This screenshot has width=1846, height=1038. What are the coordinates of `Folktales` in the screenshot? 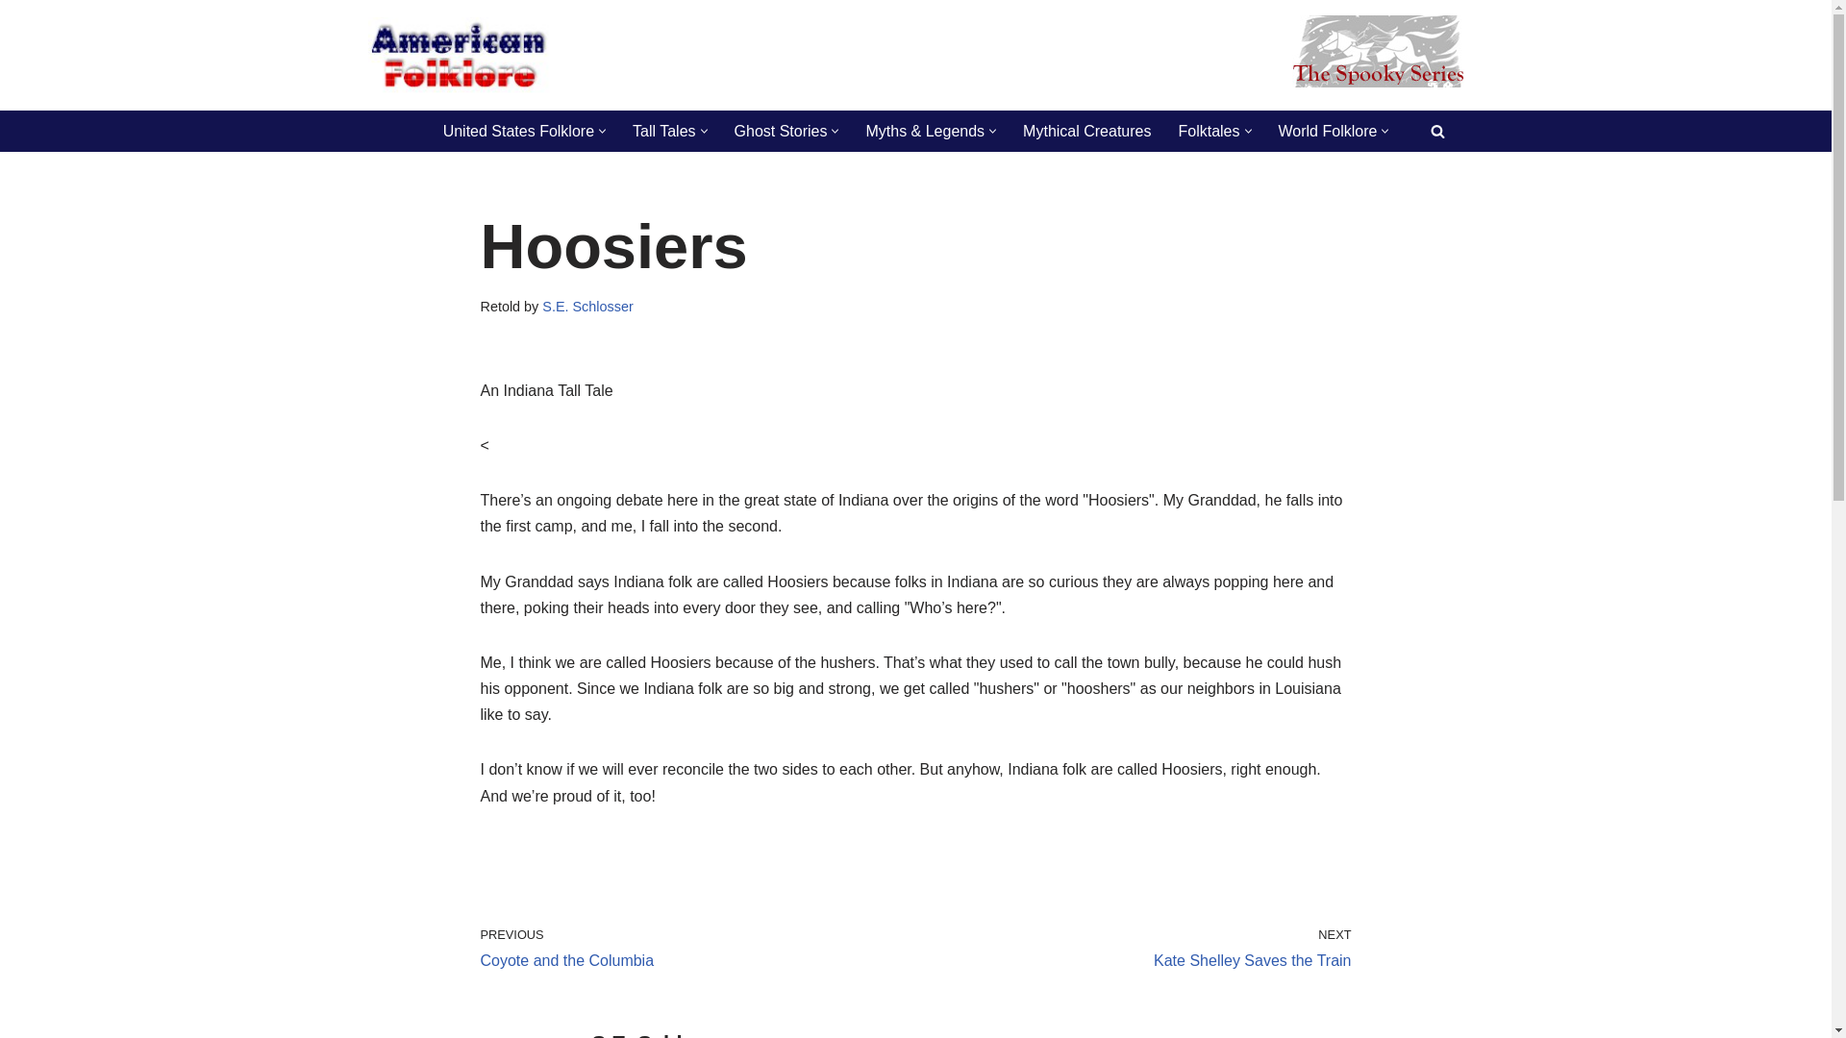 It's located at (1208, 131).